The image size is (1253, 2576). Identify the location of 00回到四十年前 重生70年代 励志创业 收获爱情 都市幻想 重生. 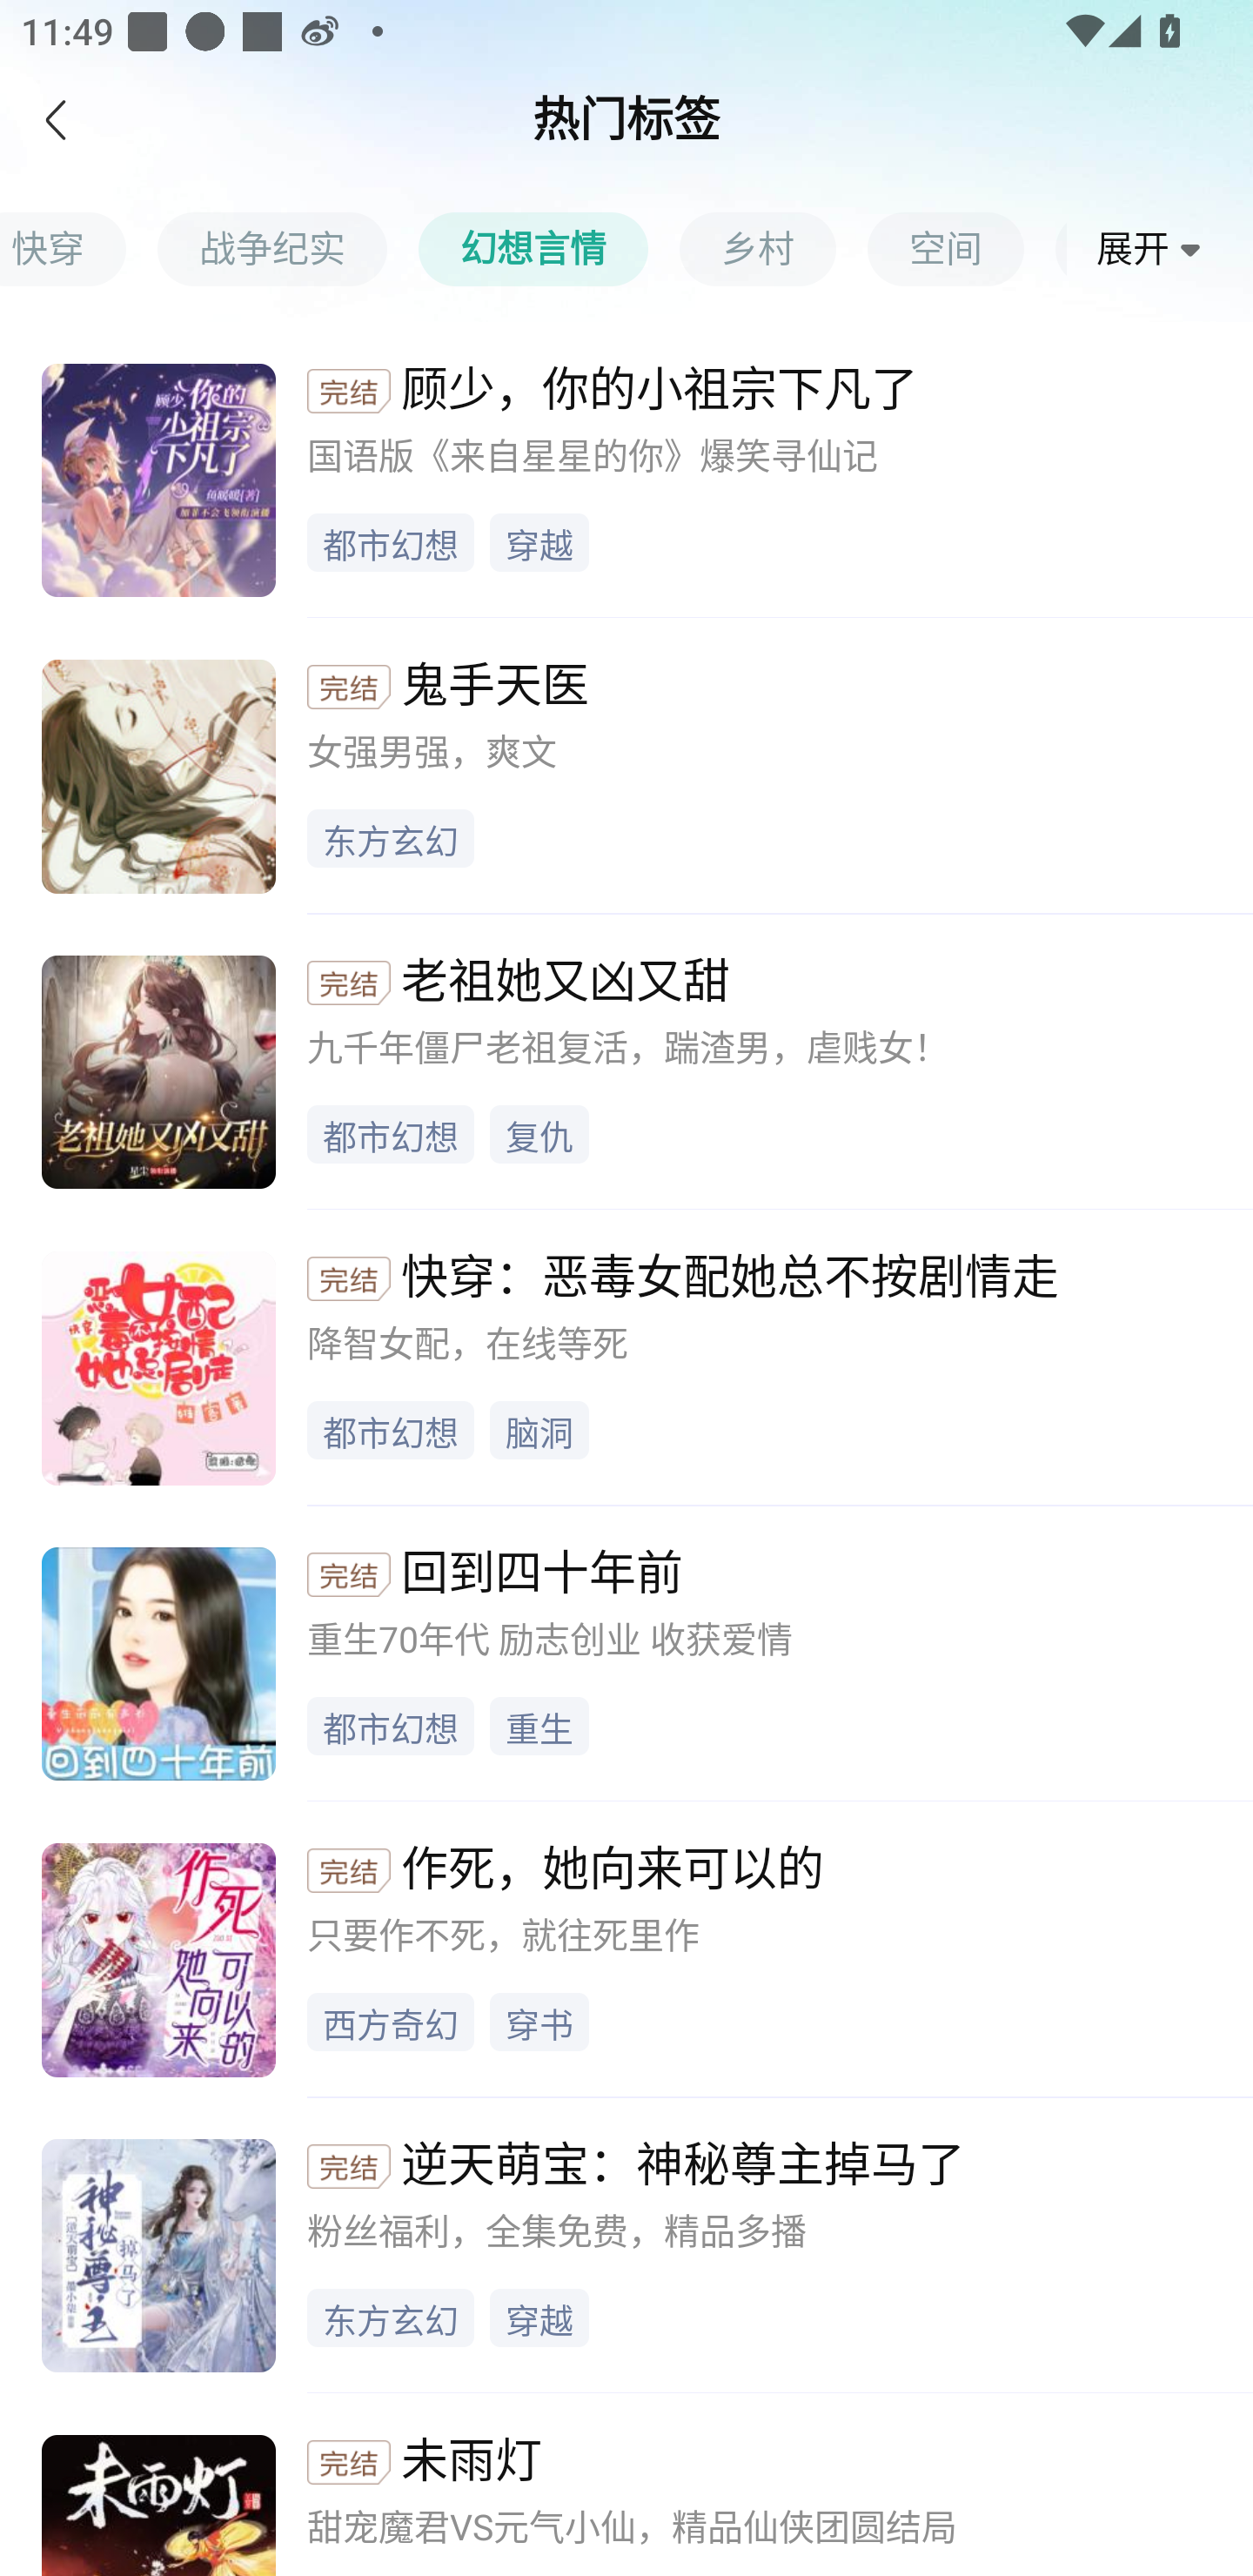
(626, 1652).